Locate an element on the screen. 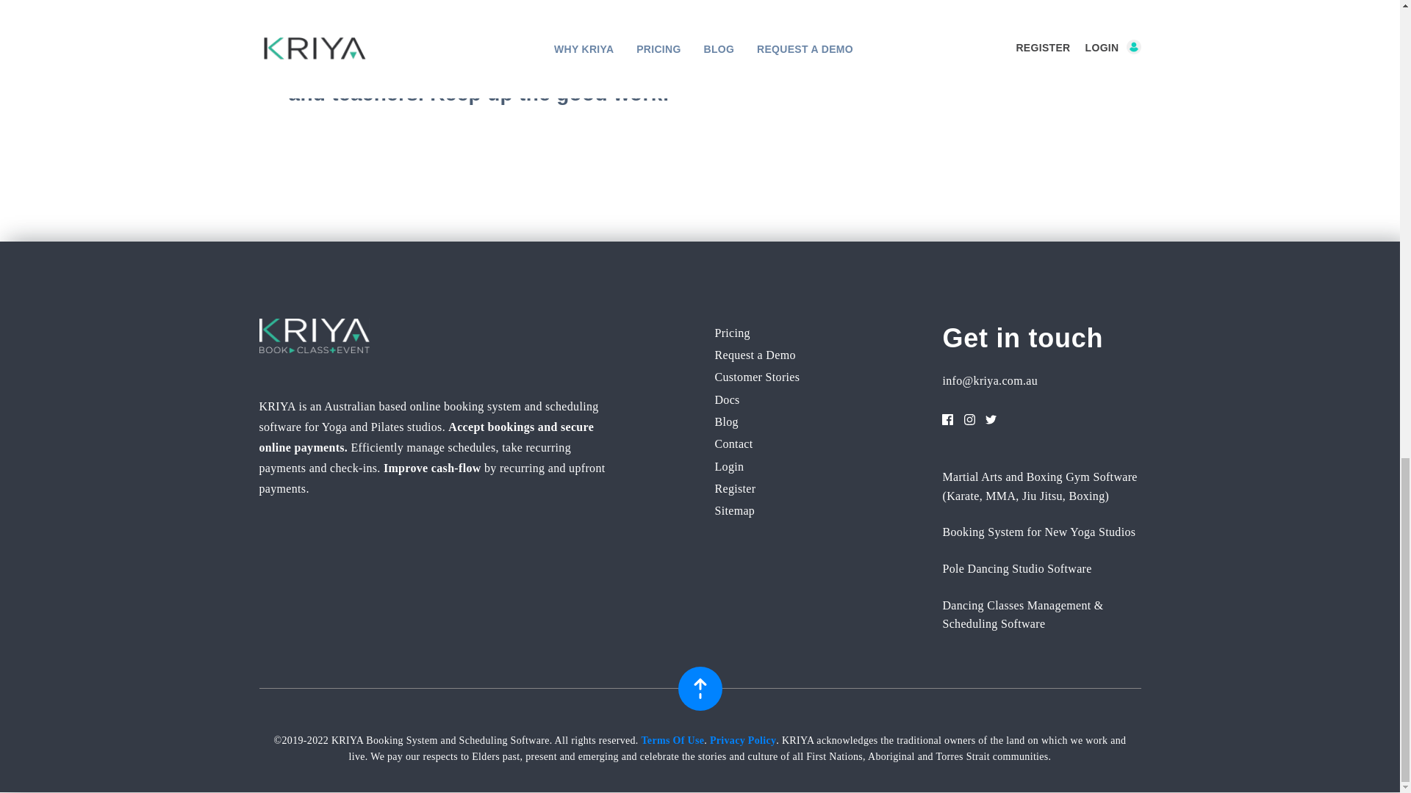 This screenshot has height=793, width=1411. Login is located at coordinates (728, 466).